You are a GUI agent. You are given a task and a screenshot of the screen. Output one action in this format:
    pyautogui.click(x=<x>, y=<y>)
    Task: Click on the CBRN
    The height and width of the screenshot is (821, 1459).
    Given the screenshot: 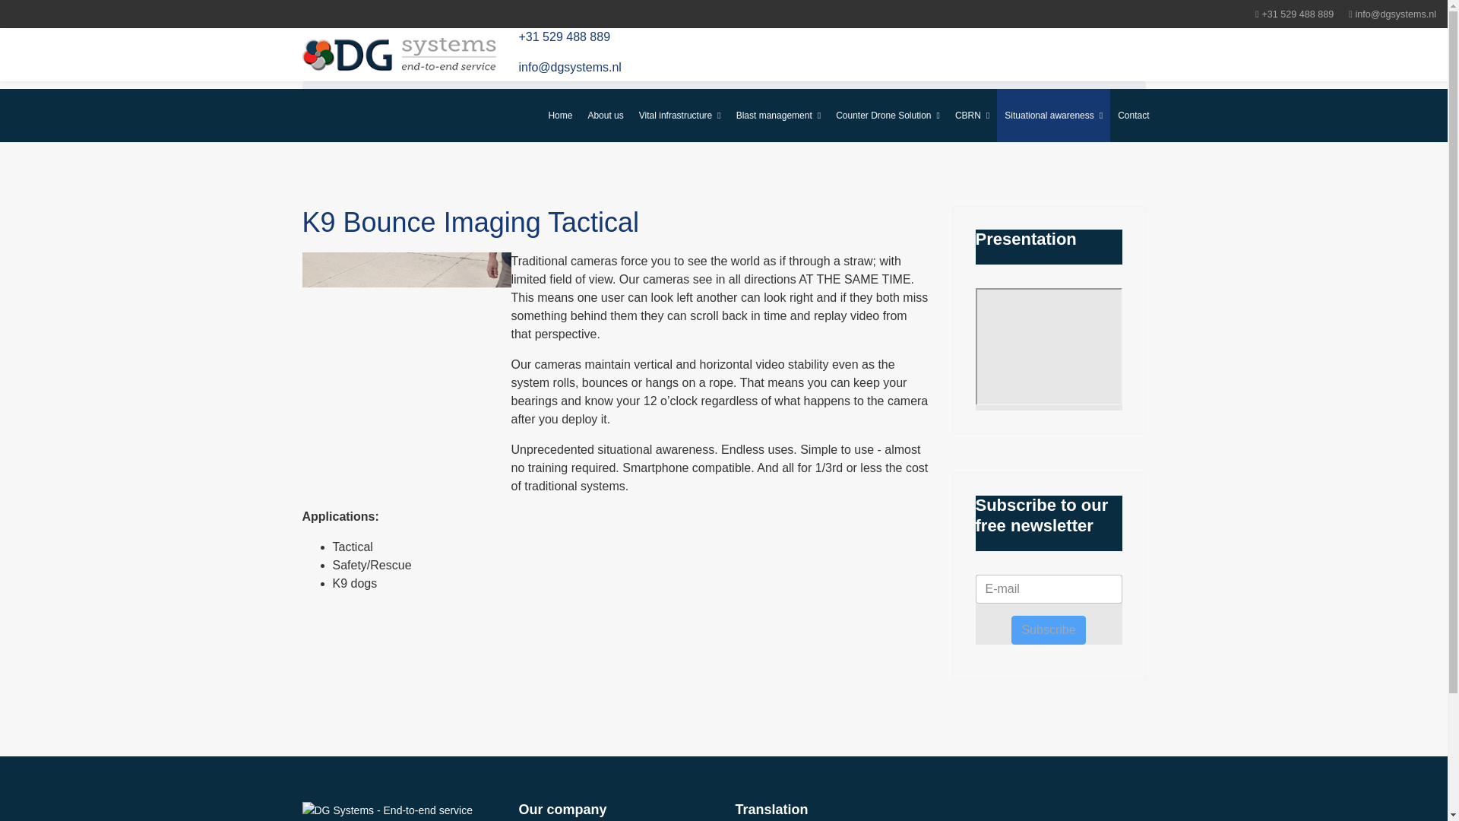 What is the action you would take?
    pyautogui.click(x=971, y=115)
    